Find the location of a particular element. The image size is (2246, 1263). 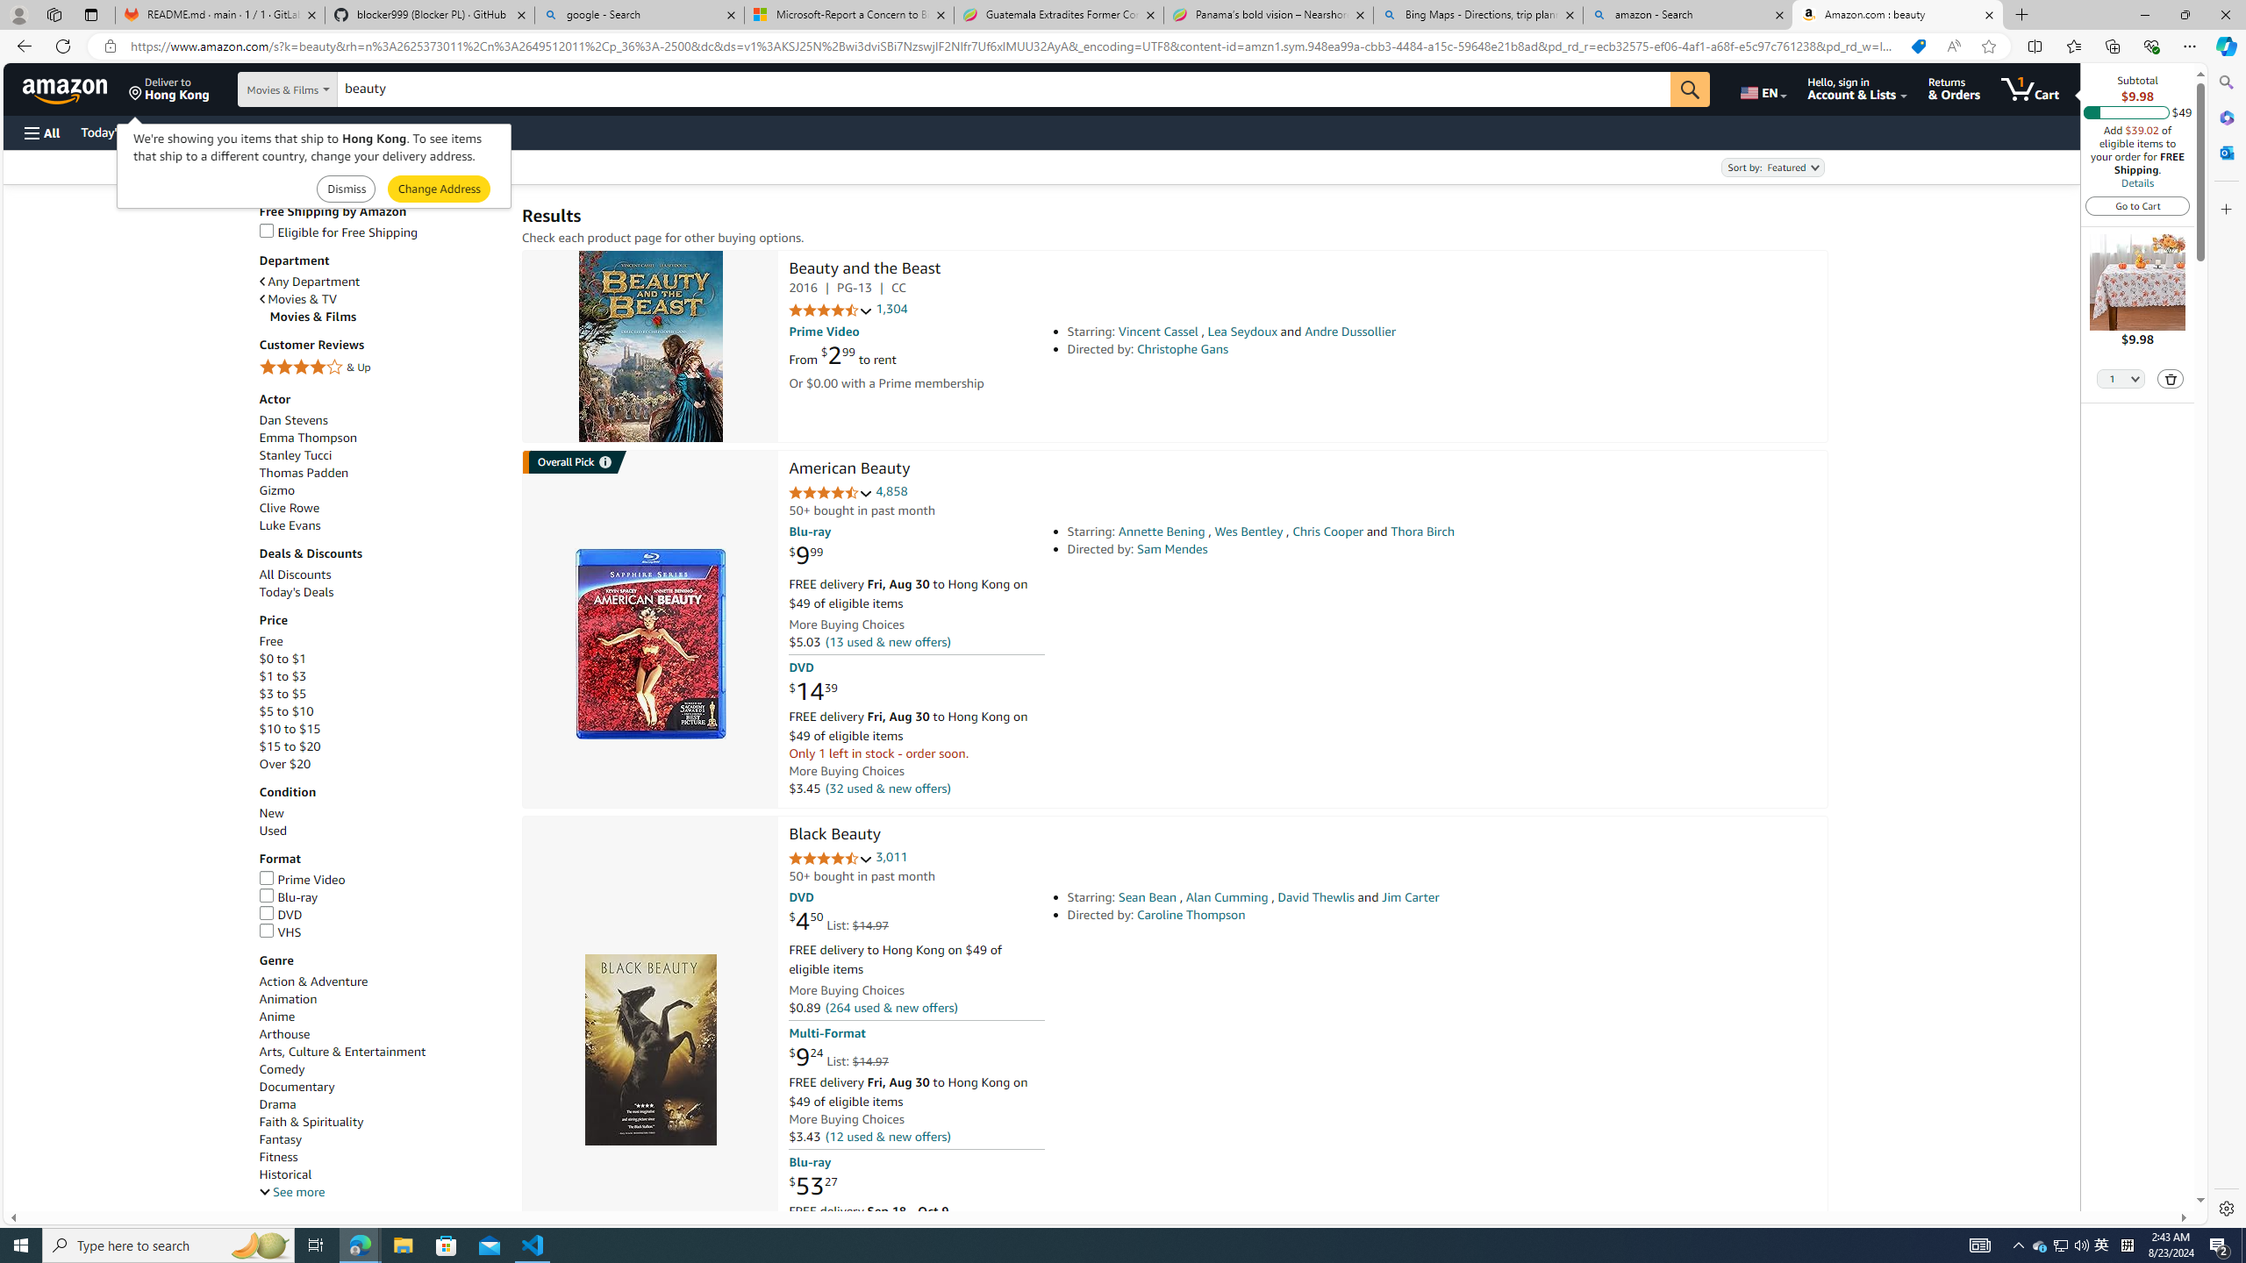

Arthouse is located at coordinates (284, 1034).